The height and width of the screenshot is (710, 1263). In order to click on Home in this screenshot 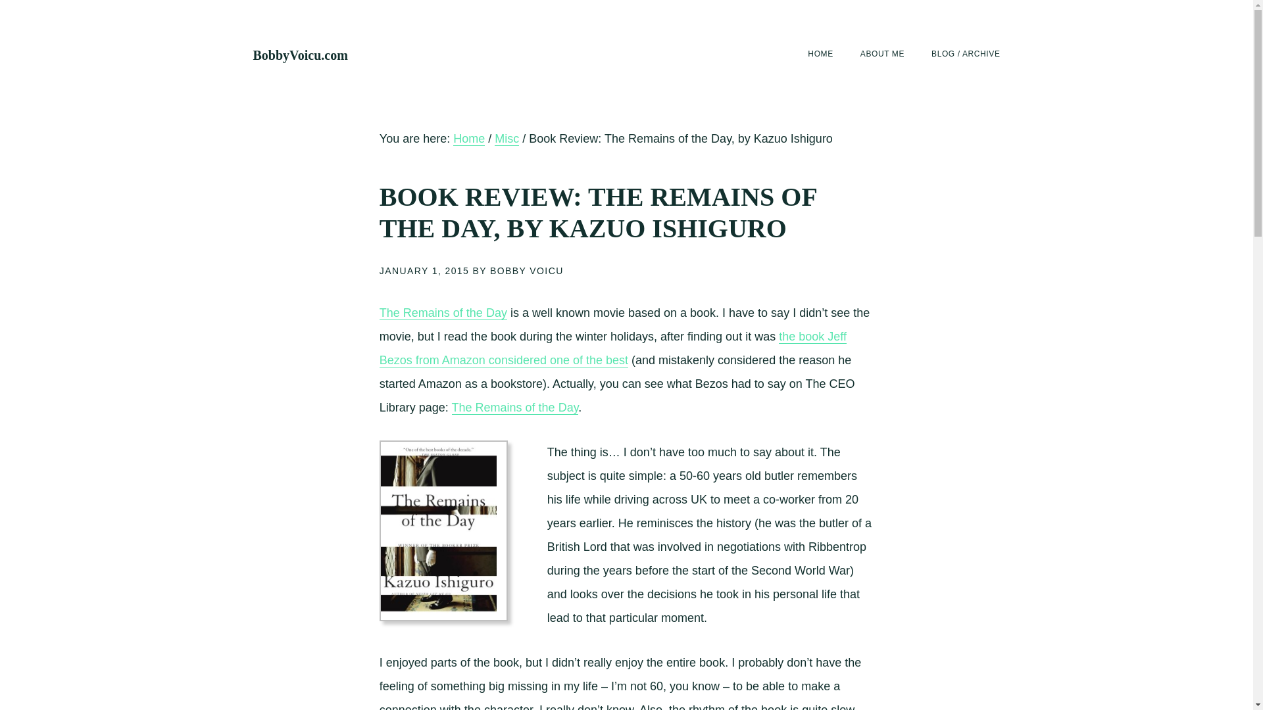, I will do `click(469, 139)`.